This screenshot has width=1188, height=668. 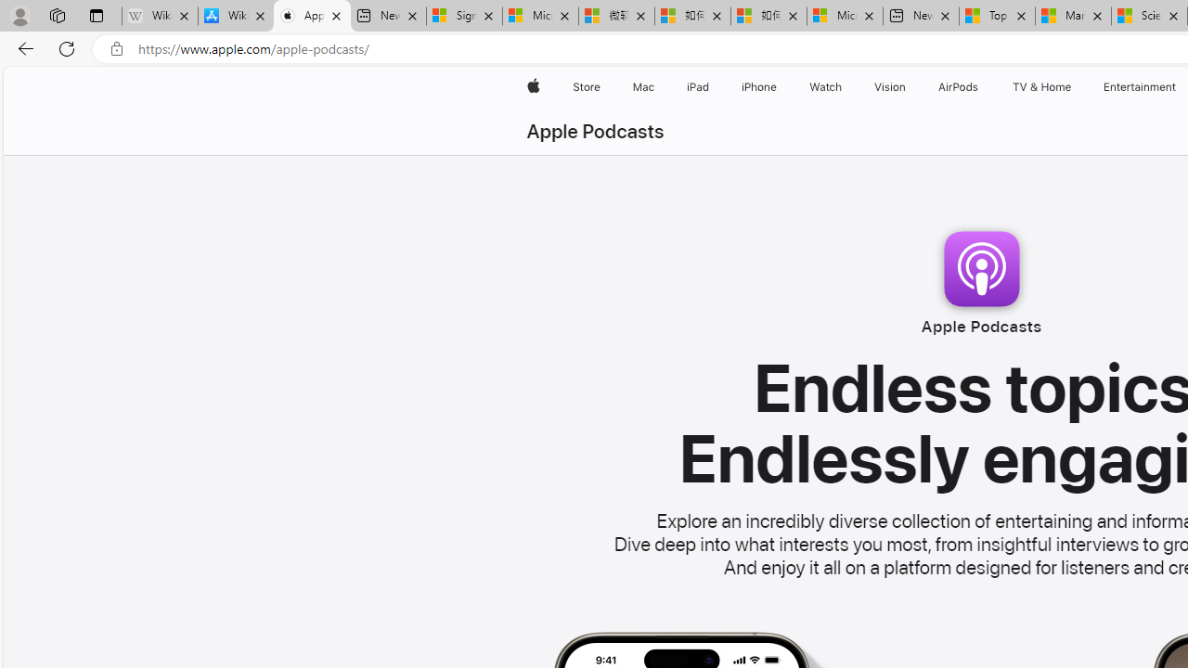 What do you see at coordinates (160, 17) in the screenshot?
I see `Wikipedia - Sleeping` at bounding box center [160, 17].